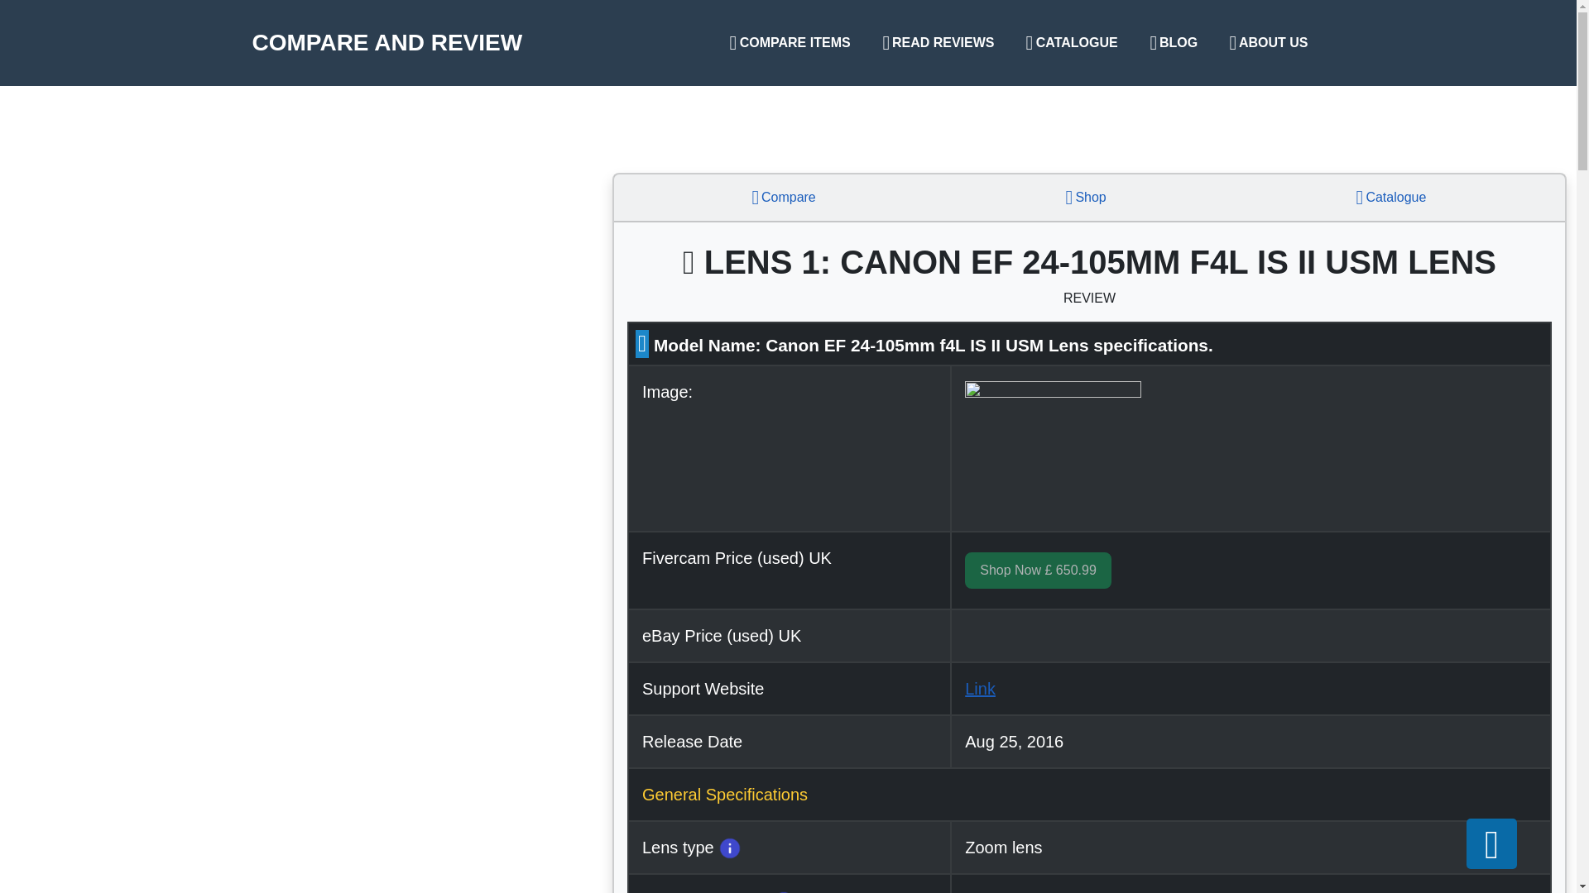  I want to click on READ REVIEWS, so click(939, 42).